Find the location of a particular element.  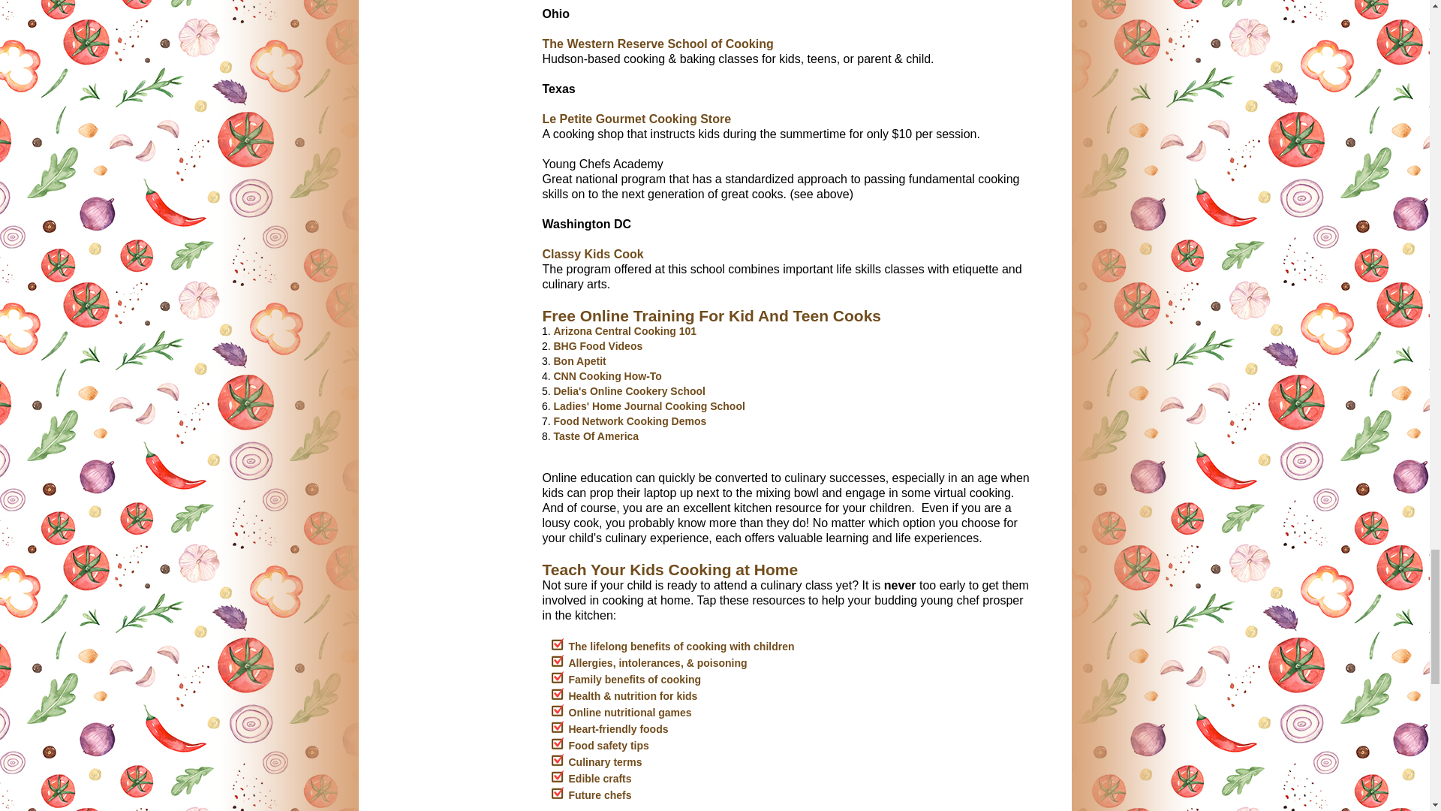

Culinary terms is located at coordinates (606, 761).